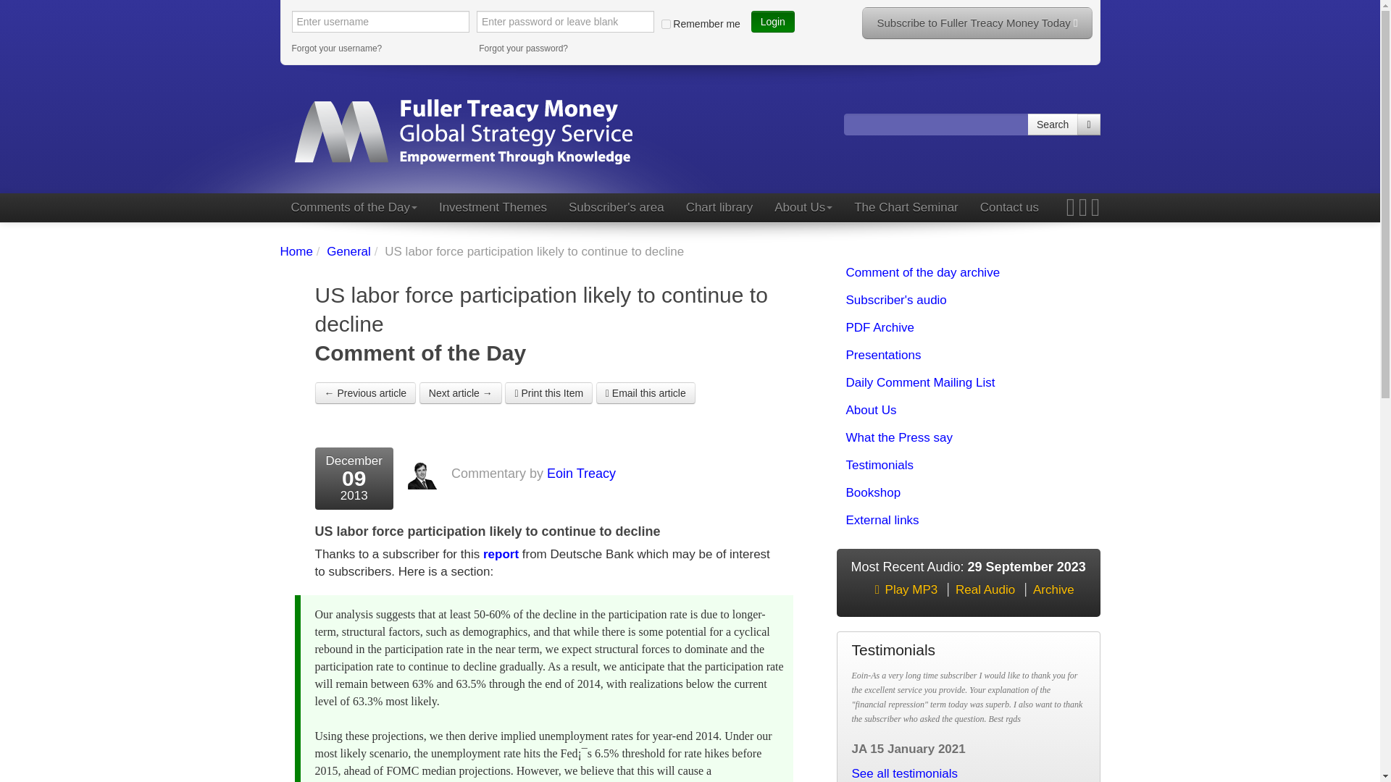 This screenshot has height=782, width=1391. What do you see at coordinates (616, 207) in the screenshot?
I see `Subscriber's area` at bounding box center [616, 207].